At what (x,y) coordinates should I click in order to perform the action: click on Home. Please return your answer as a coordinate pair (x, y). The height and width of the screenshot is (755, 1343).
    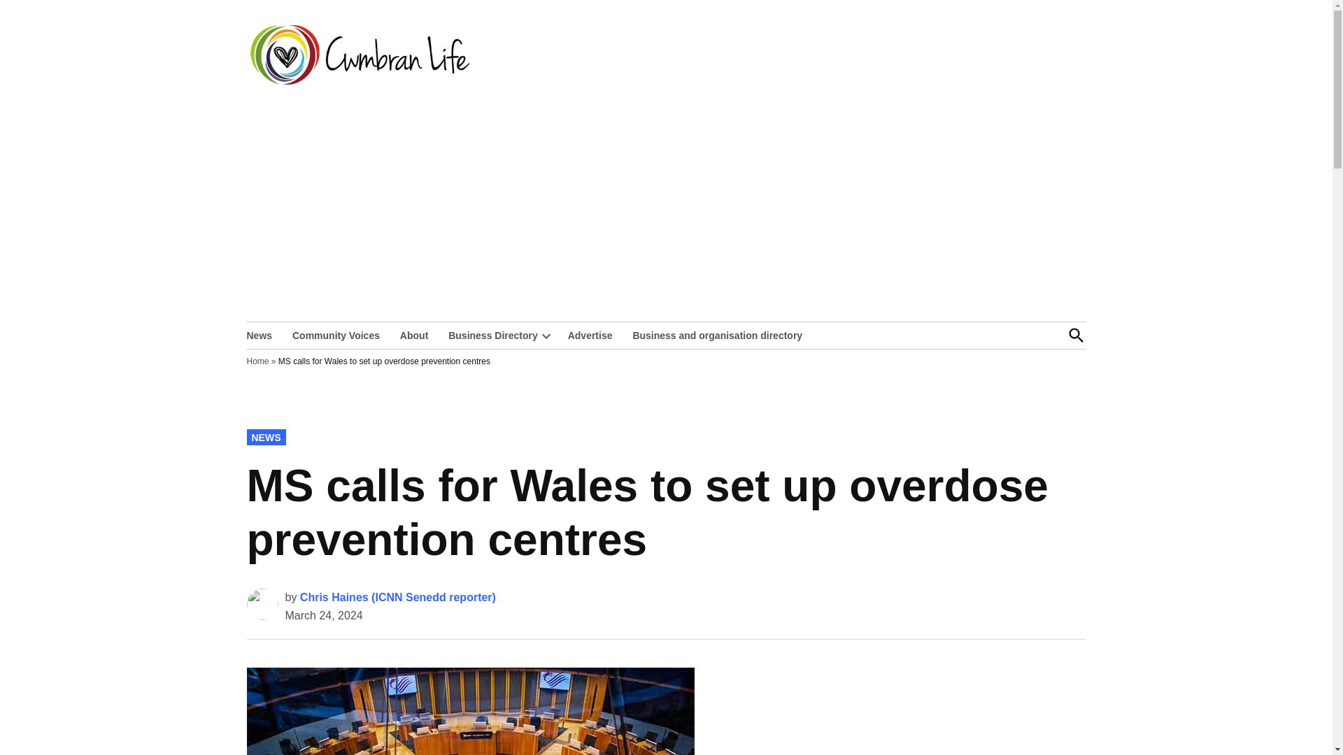
    Looking at the image, I should click on (257, 361).